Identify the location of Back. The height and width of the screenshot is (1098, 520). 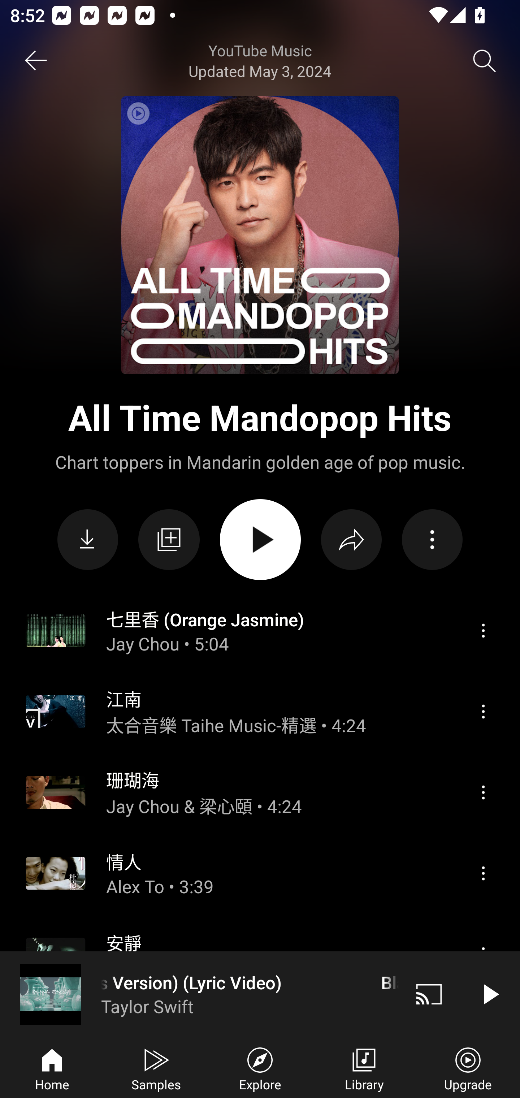
(35, 61).